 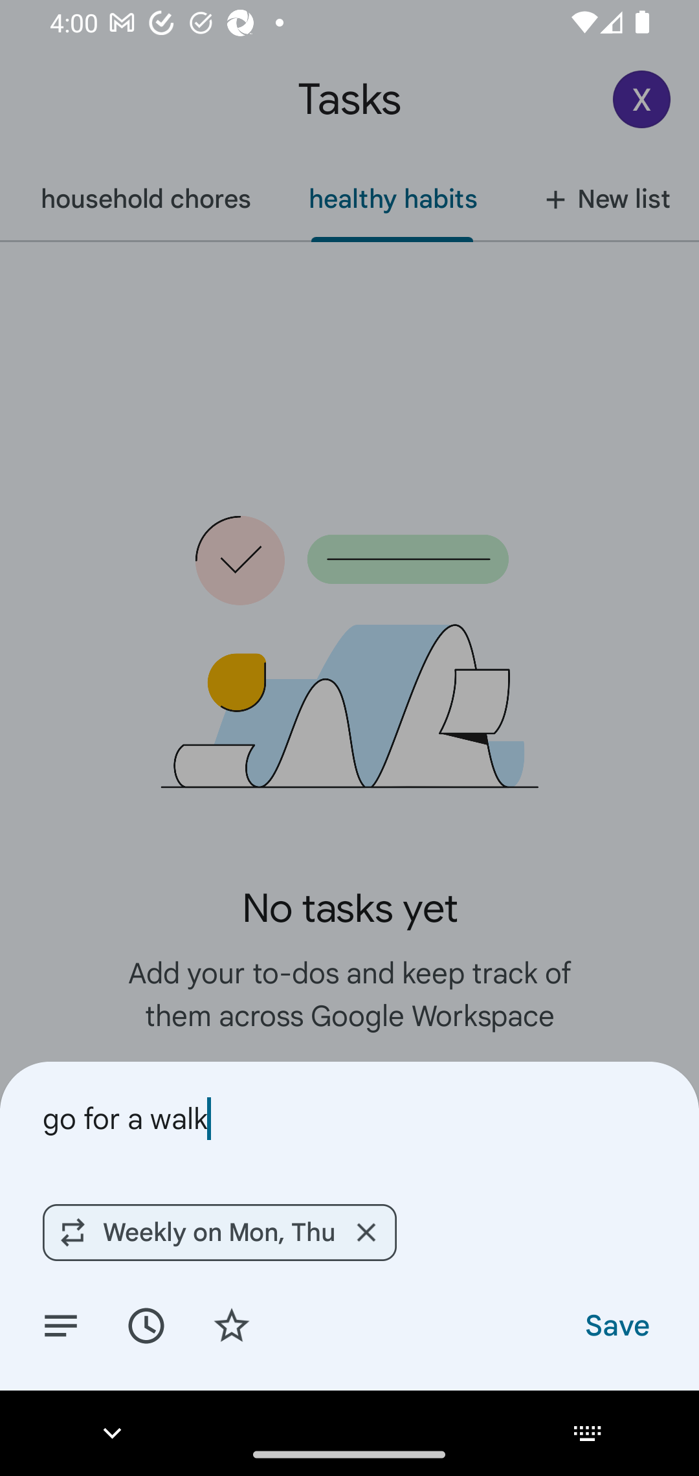 What do you see at coordinates (146, 1325) in the screenshot?
I see `Set date/time` at bounding box center [146, 1325].